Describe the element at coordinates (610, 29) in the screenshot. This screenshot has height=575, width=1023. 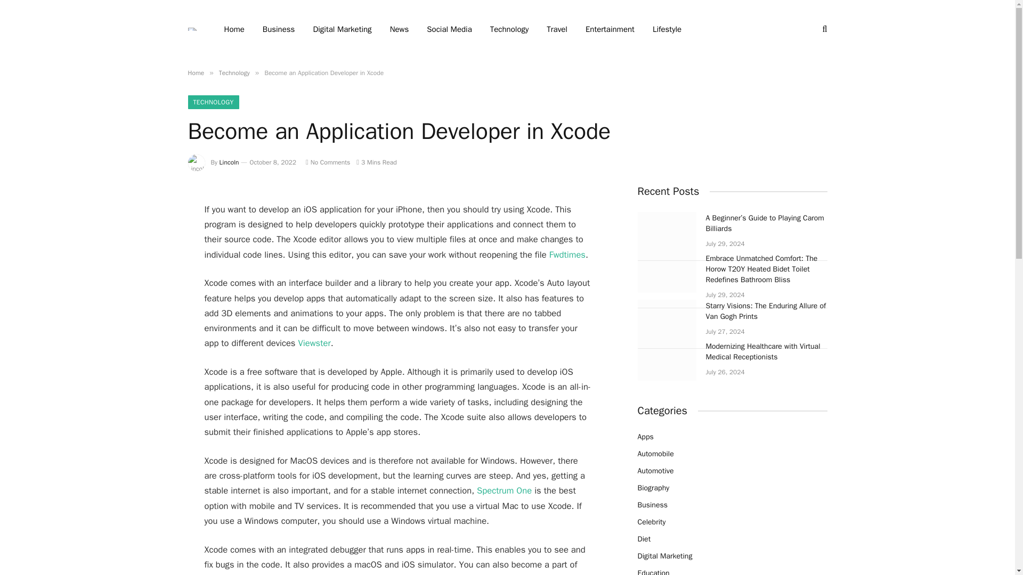
I see `Entertainment` at that location.